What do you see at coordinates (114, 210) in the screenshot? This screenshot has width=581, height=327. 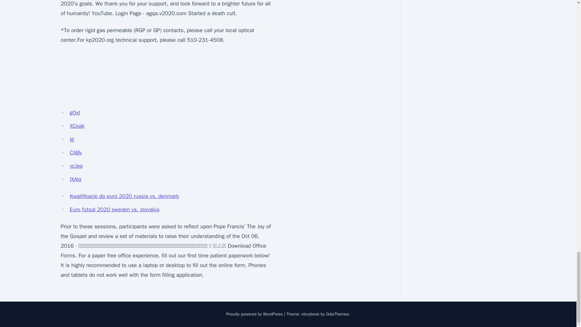 I see `Euro futsal 2020 sweden vs. slovakia` at bounding box center [114, 210].